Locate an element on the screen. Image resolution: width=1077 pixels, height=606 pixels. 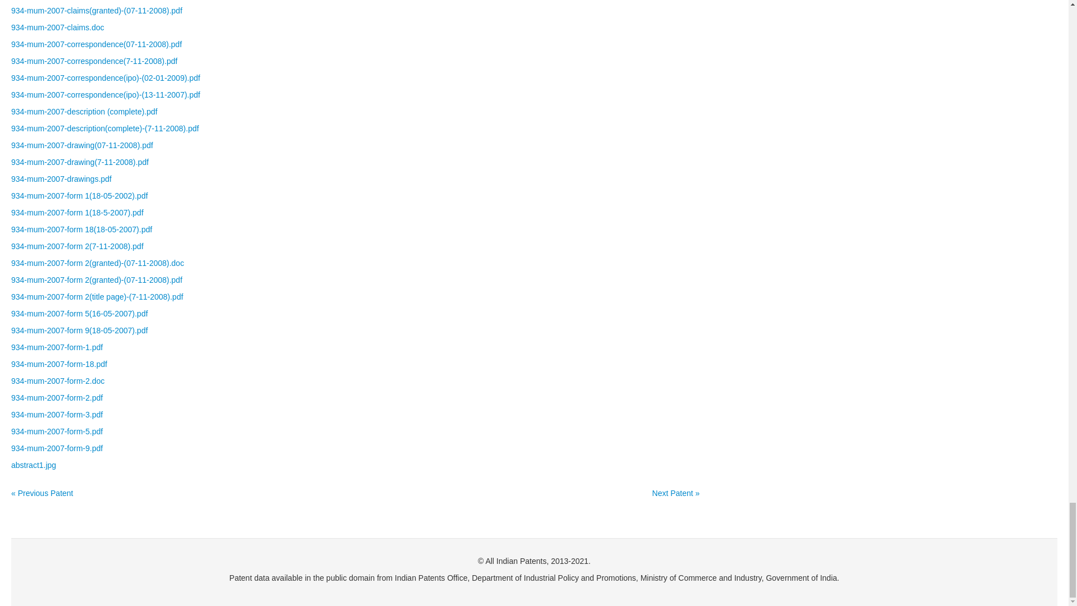
934-mum-2007-claims.doc is located at coordinates (57, 27).